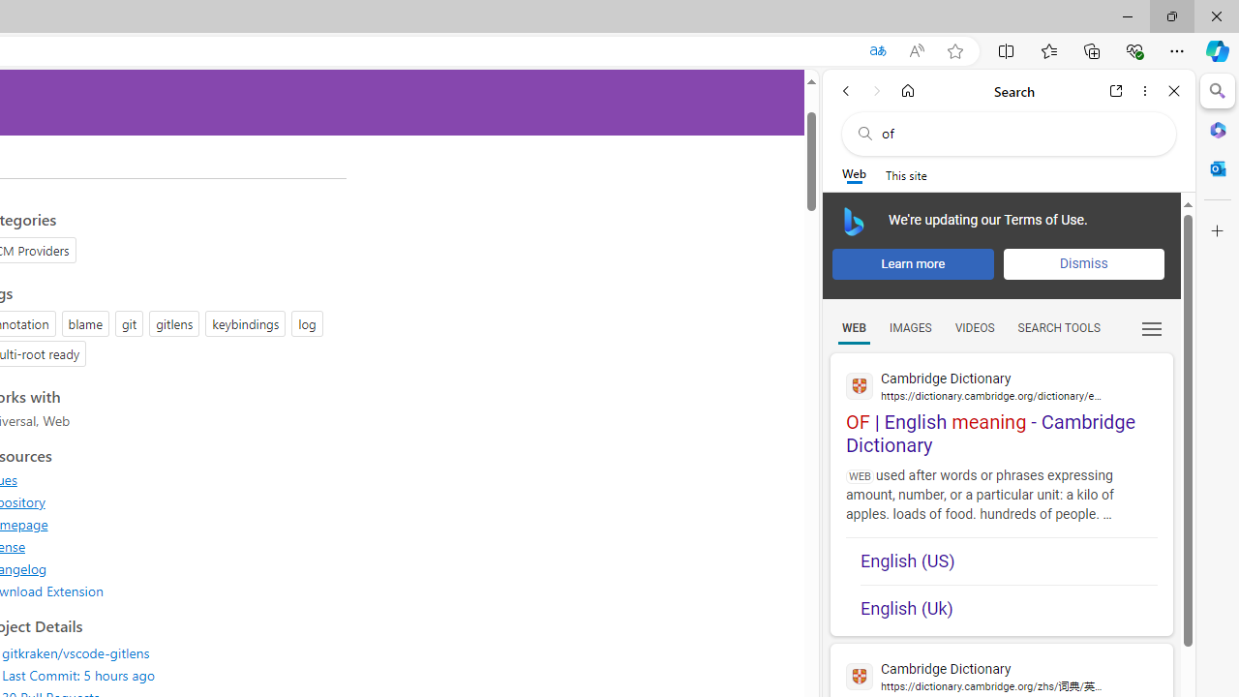  What do you see at coordinates (1001, 406) in the screenshot?
I see `OF | English meaning - Cambridge Dictionary` at bounding box center [1001, 406].